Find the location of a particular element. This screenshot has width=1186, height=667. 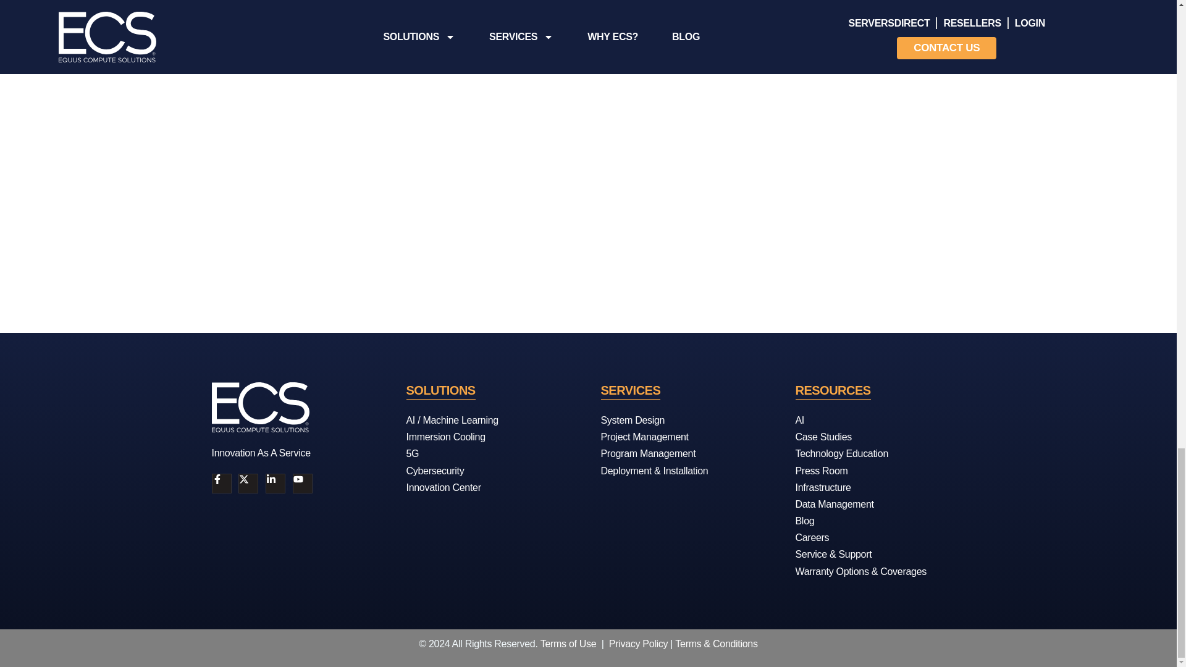

ecs-white is located at coordinates (259, 406).